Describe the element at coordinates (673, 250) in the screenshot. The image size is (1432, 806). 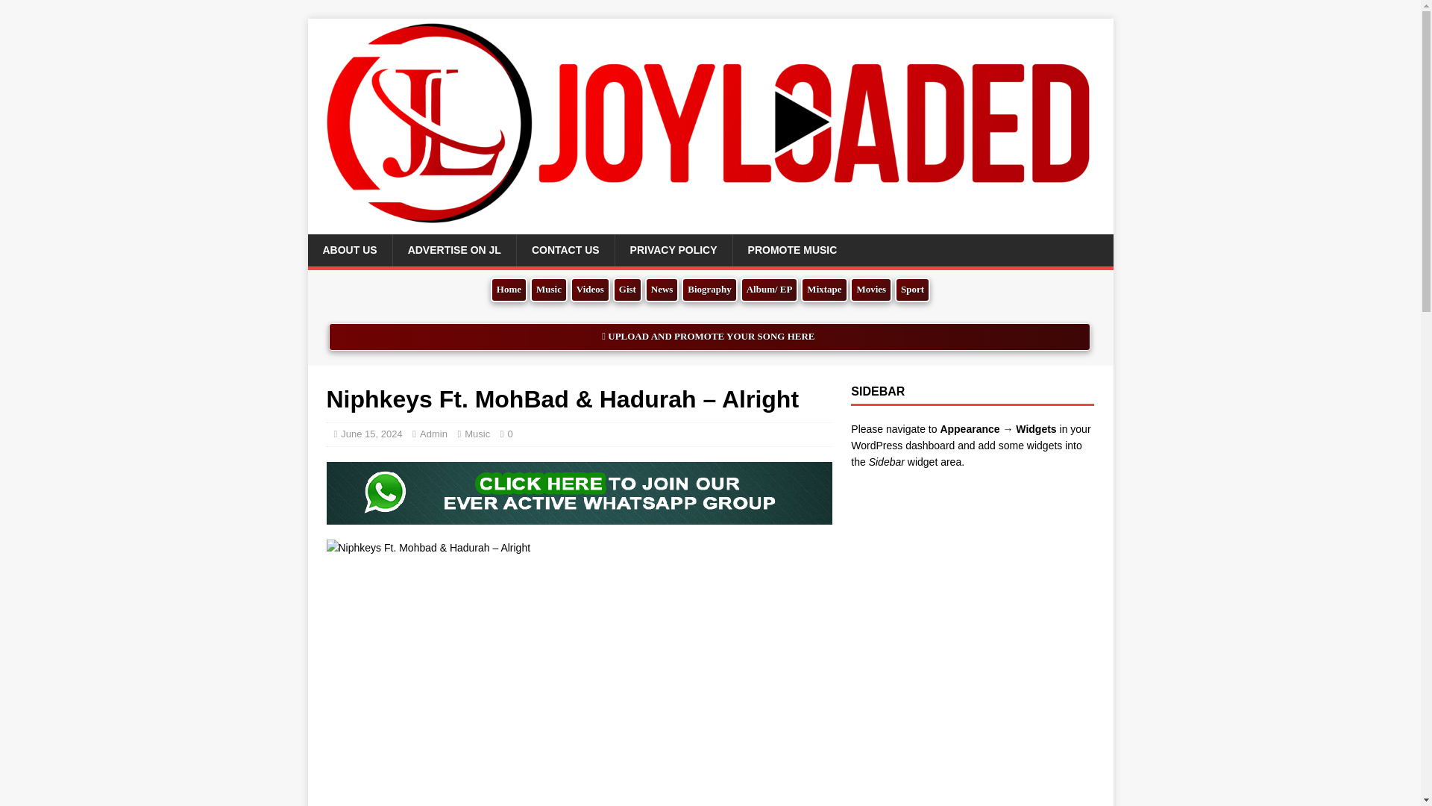
I see `PRIVACY POLICY` at that location.